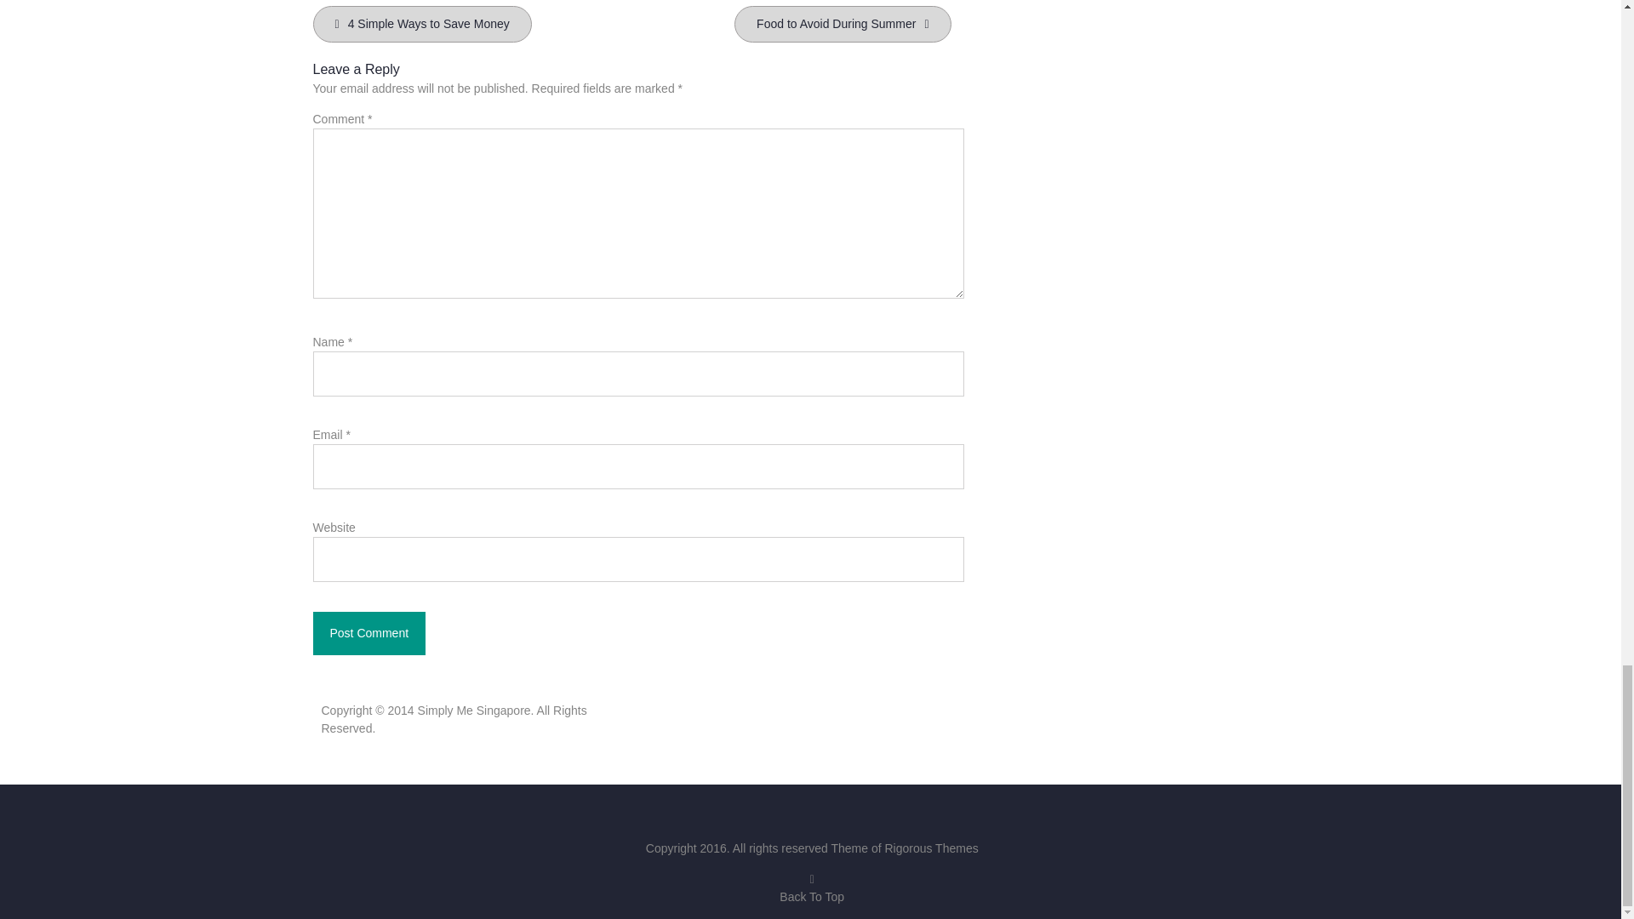 The height and width of the screenshot is (919, 1634). I want to click on Back To Top, so click(812, 887).